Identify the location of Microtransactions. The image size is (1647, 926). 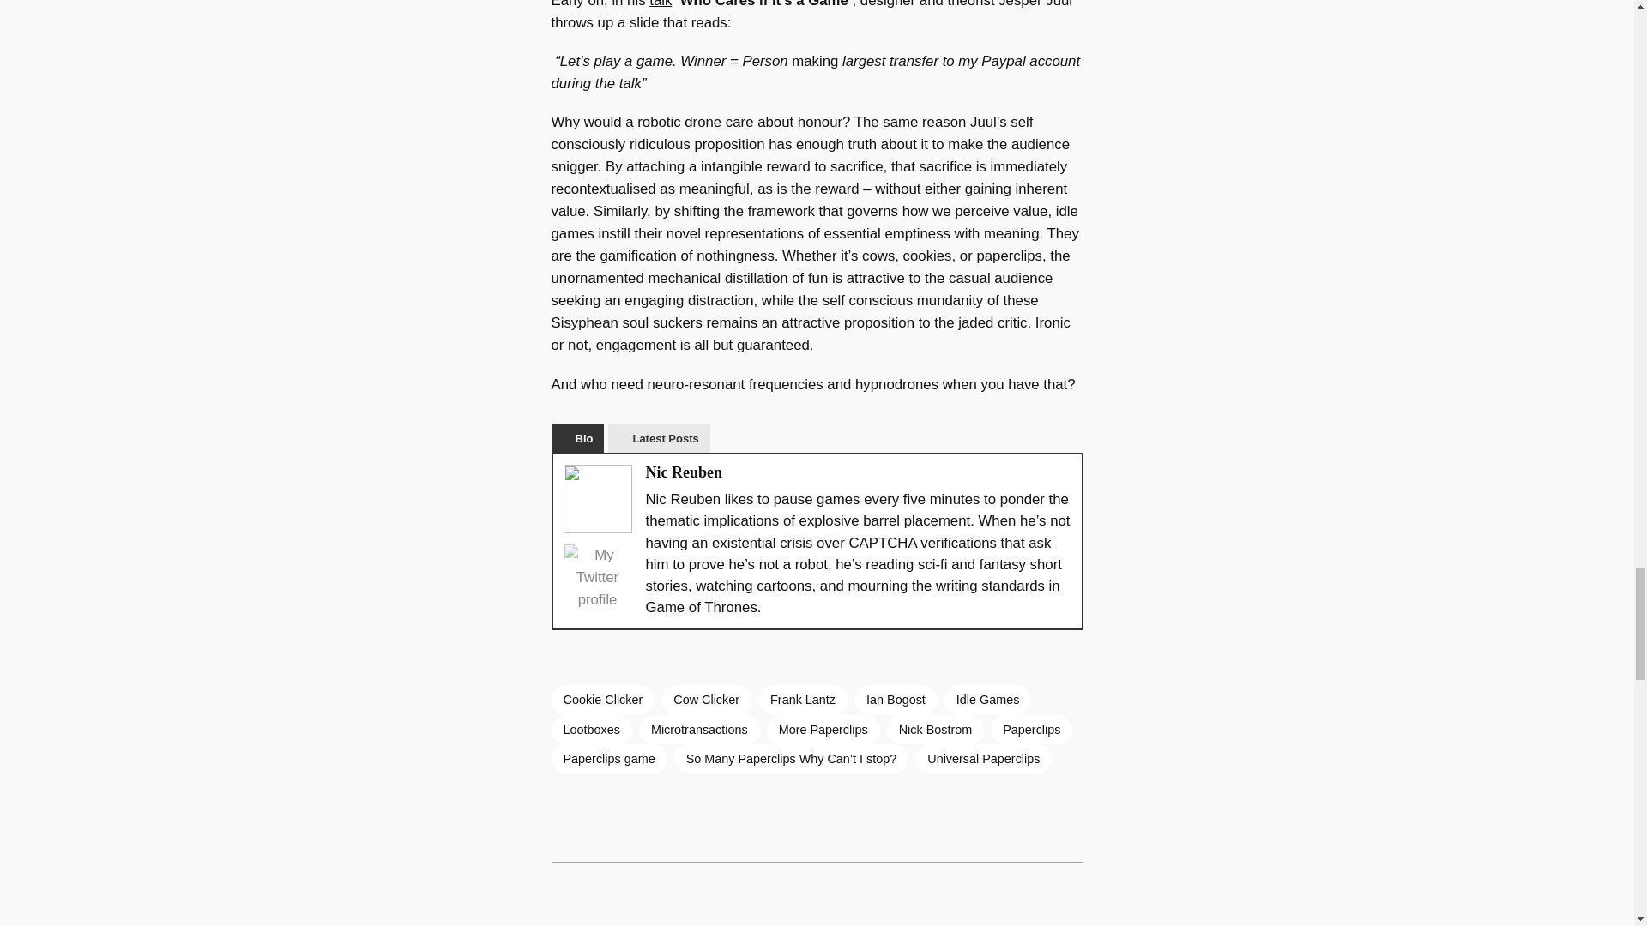
(698, 729).